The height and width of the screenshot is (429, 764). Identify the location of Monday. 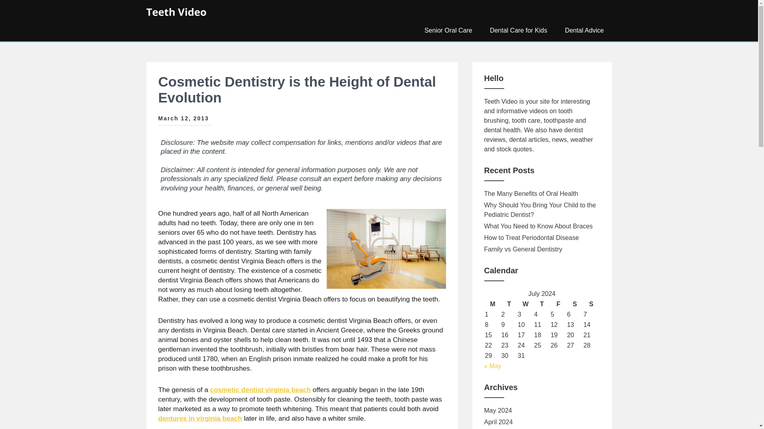
(492, 304).